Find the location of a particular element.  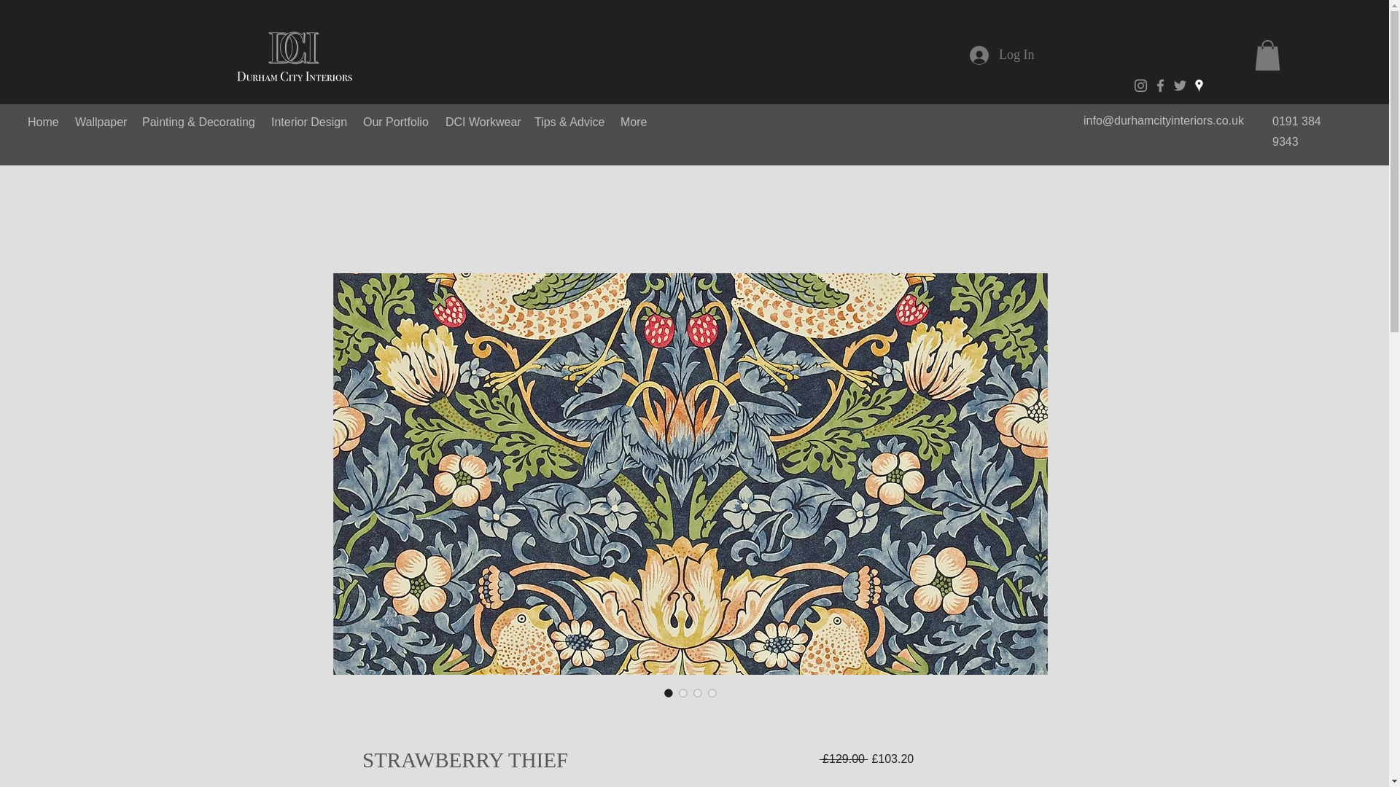

Interior Design is located at coordinates (309, 122).